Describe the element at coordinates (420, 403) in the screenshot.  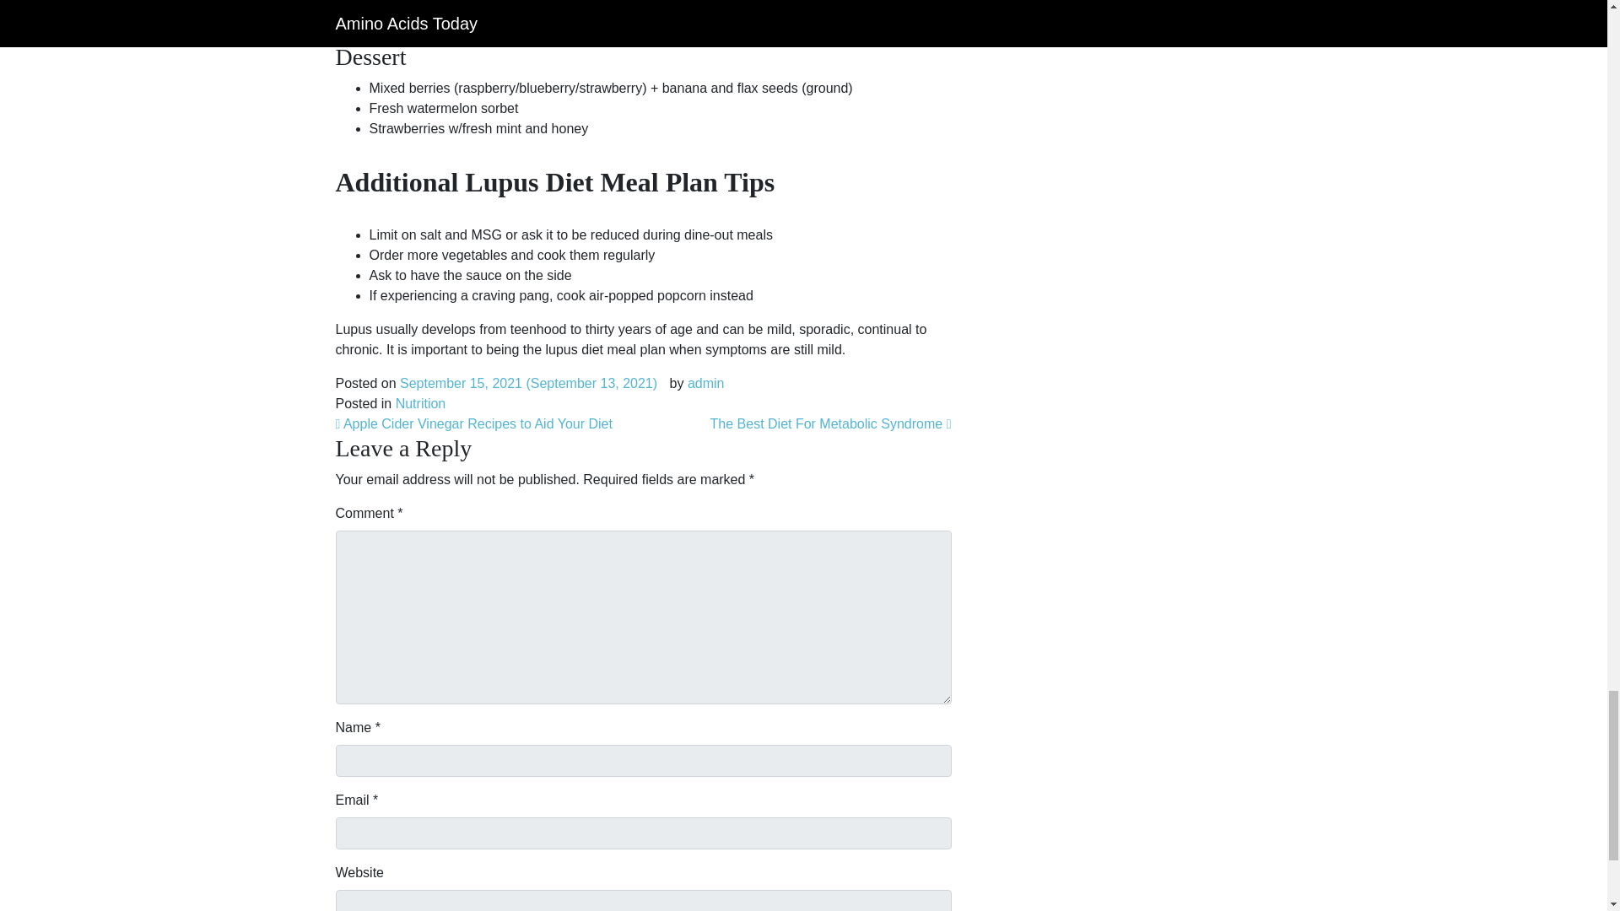
I see `Nutrition` at that location.